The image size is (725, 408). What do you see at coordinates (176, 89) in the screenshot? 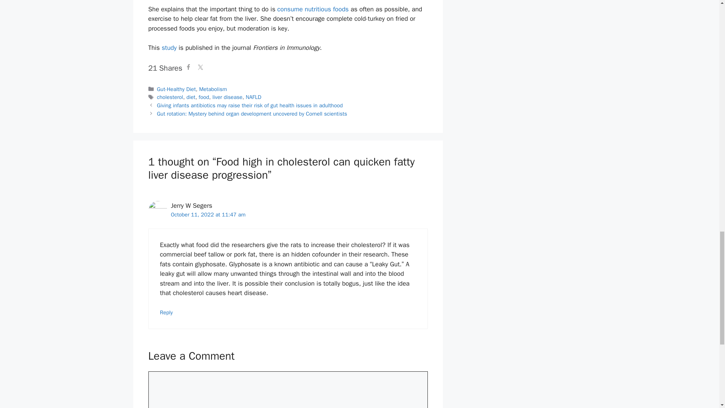
I see `Gut-Healthy Diet` at bounding box center [176, 89].